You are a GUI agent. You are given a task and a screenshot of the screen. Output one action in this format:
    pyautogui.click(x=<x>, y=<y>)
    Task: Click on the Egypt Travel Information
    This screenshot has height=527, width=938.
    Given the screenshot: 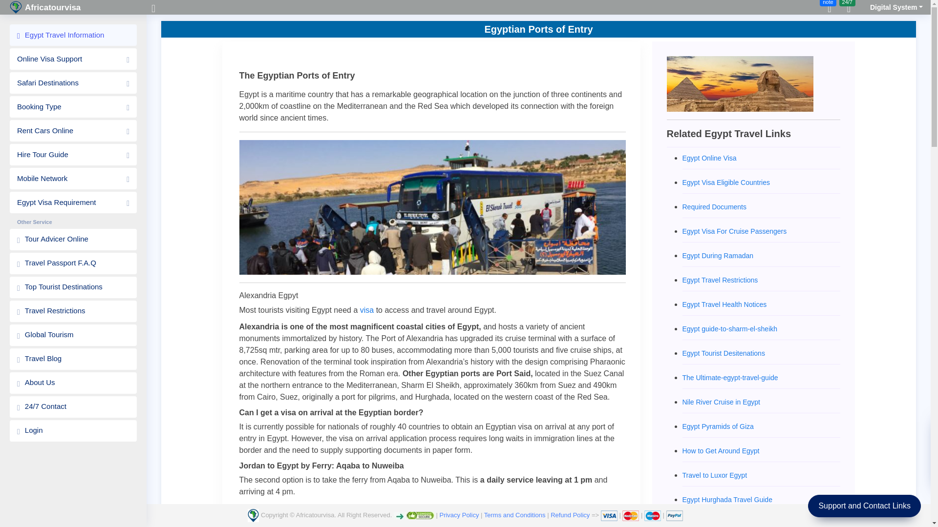 What is the action you would take?
    pyautogui.click(x=73, y=35)
    